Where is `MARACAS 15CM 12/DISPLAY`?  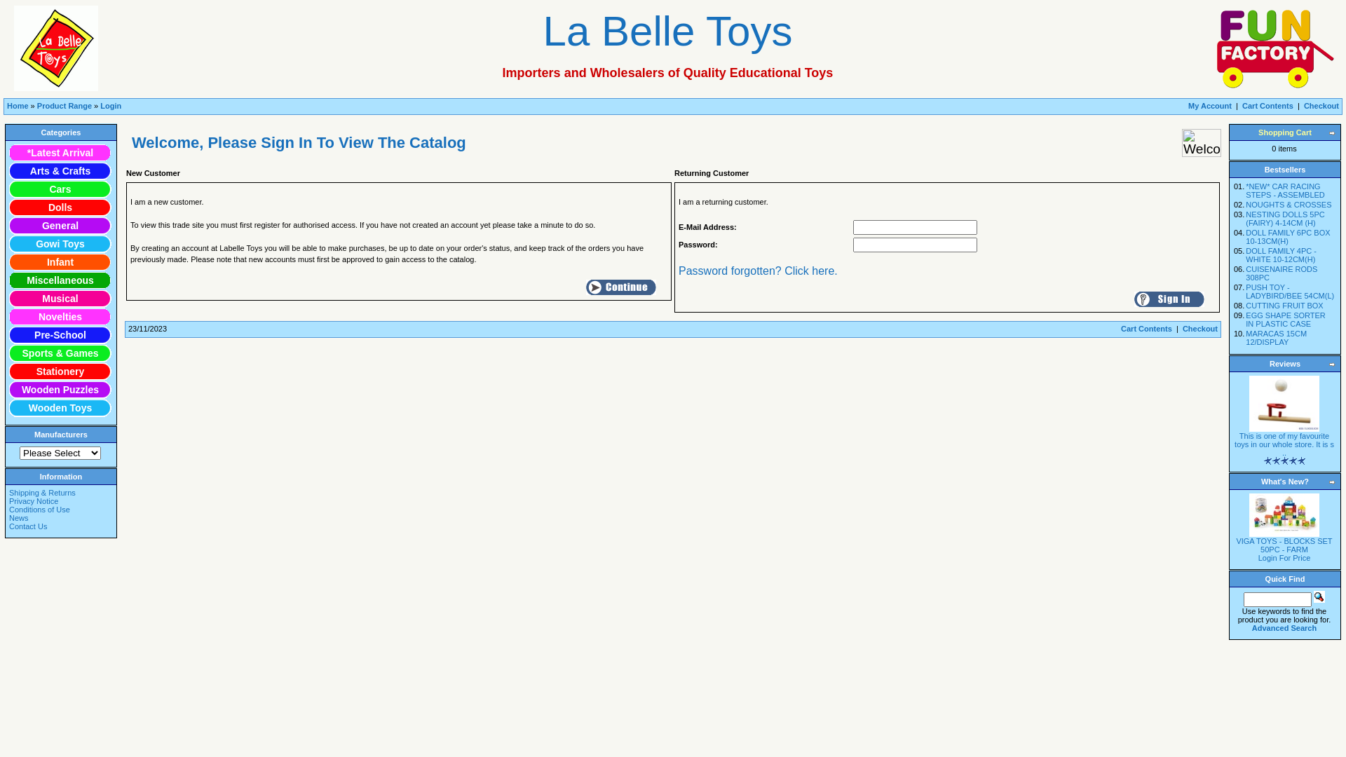
MARACAS 15CM 12/DISPLAY is located at coordinates (1276, 338).